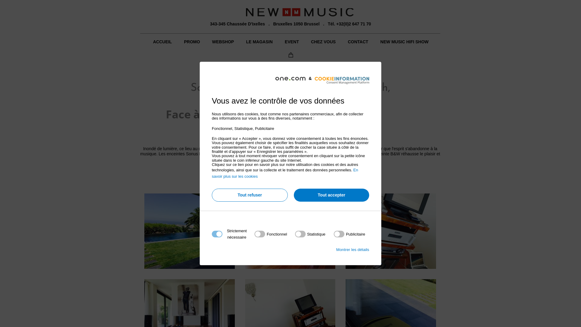 The height and width of the screenshot is (327, 581). Describe the element at coordinates (285, 173) in the screenshot. I see `En savoir plus sur les cookies` at that location.